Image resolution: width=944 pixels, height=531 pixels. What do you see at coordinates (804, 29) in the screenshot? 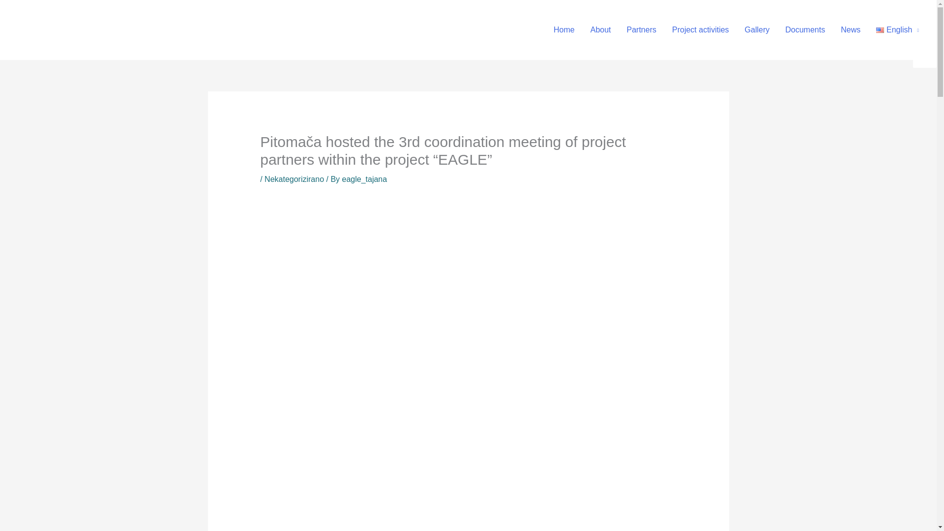
I see `Documents` at bounding box center [804, 29].